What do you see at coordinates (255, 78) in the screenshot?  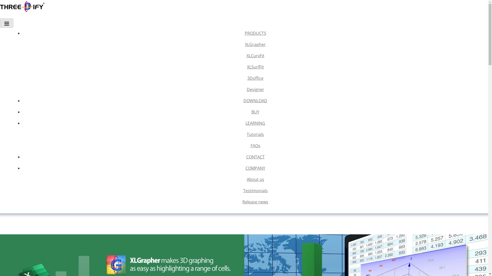 I see `3Doffice` at bounding box center [255, 78].